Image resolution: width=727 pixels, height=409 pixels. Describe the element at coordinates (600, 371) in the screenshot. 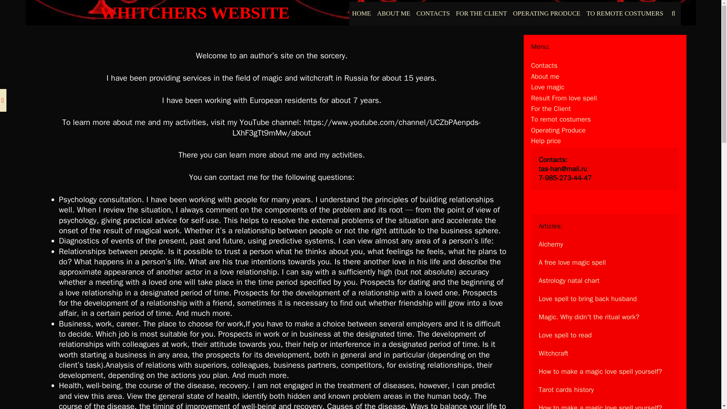

I see `How to make a magic love spell yourself?` at that location.